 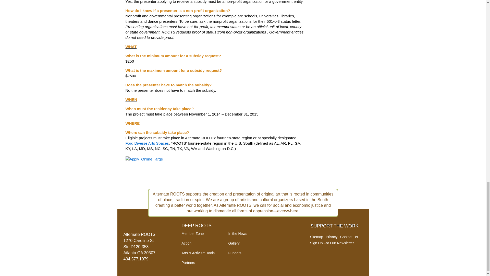 What do you see at coordinates (335, 226) in the screenshot?
I see `SUPPORT THE WORK` at bounding box center [335, 226].